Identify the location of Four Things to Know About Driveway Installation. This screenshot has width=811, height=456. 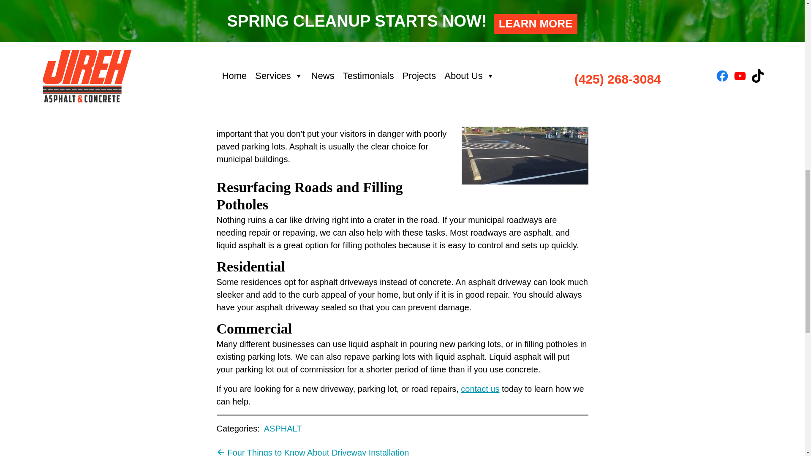
(313, 452).